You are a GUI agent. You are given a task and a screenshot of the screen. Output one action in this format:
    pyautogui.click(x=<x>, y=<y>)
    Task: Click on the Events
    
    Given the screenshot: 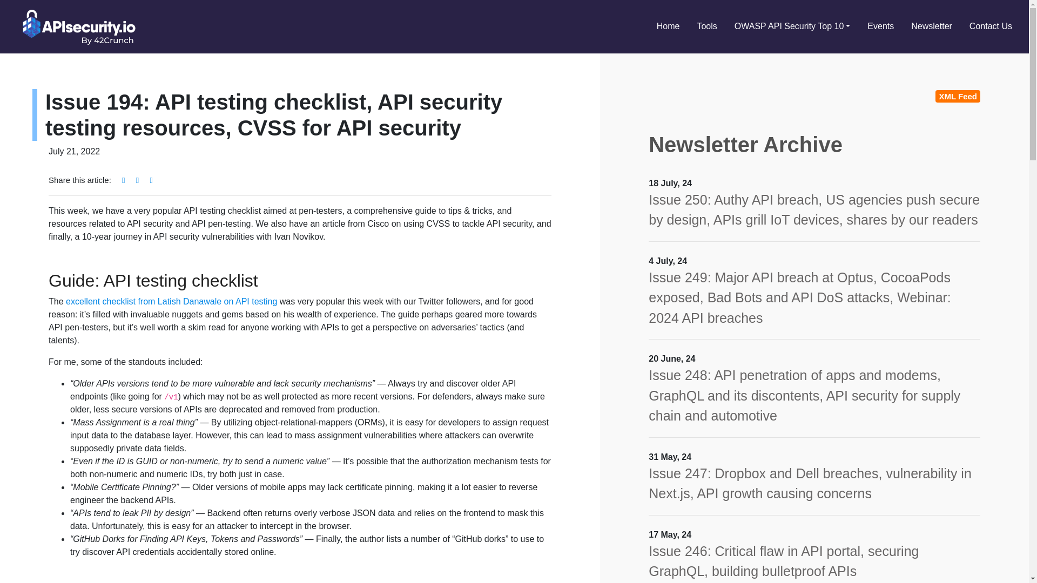 What is the action you would take?
    pyautogui.click(x=880, y=27)
    